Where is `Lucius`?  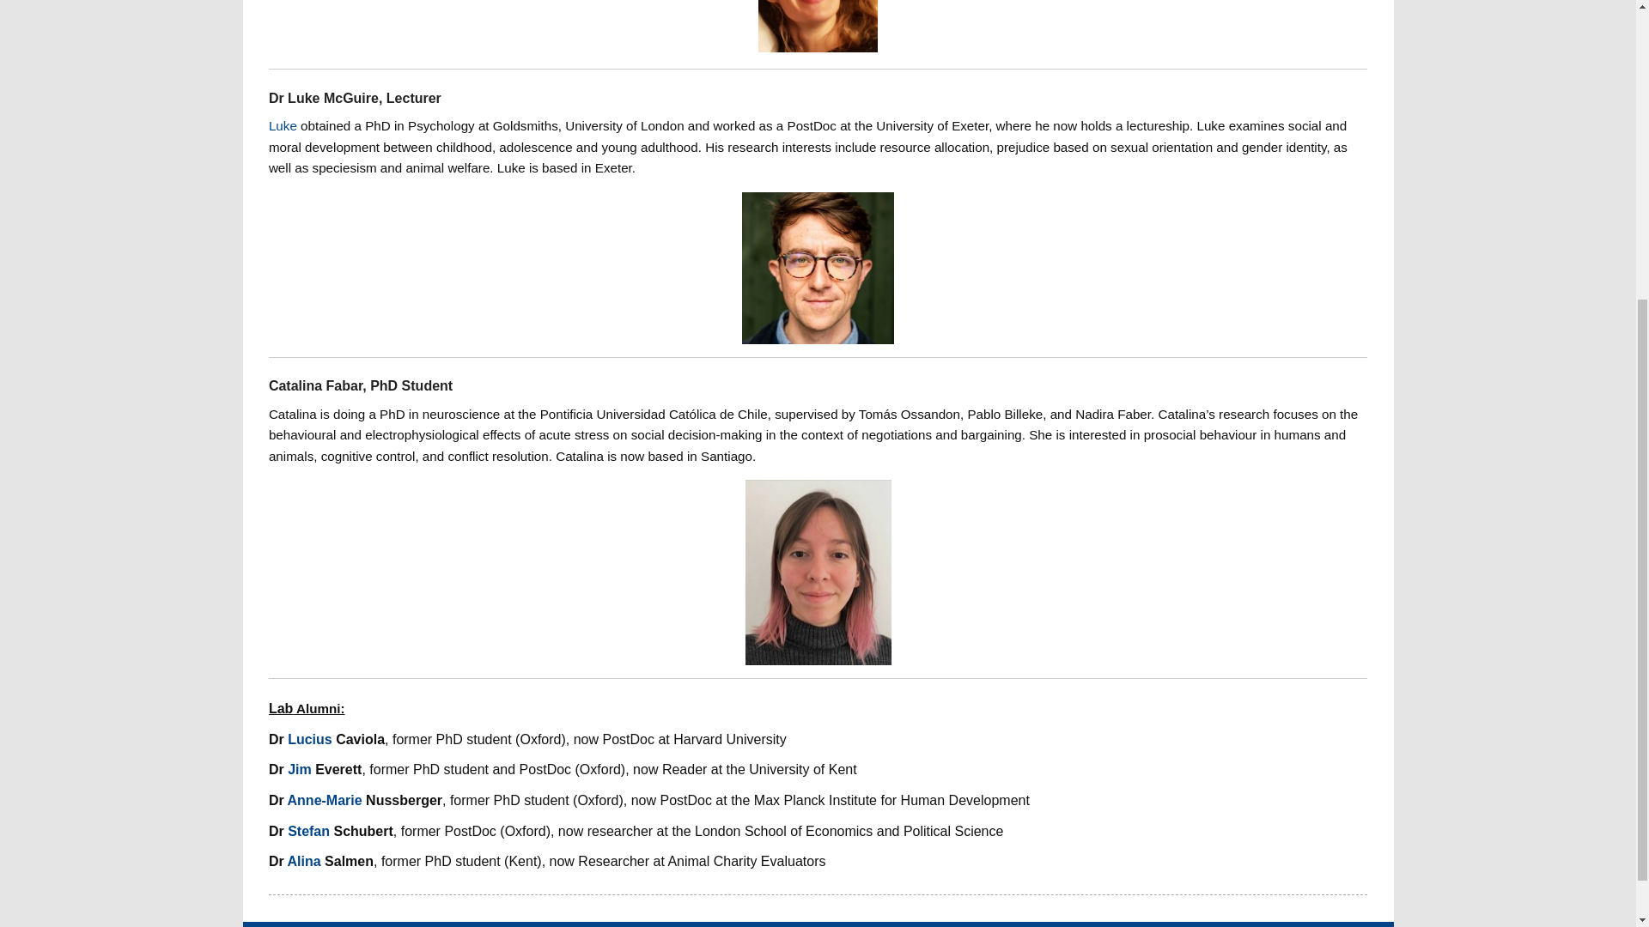 Lucius is located at coordinates (309, 740).